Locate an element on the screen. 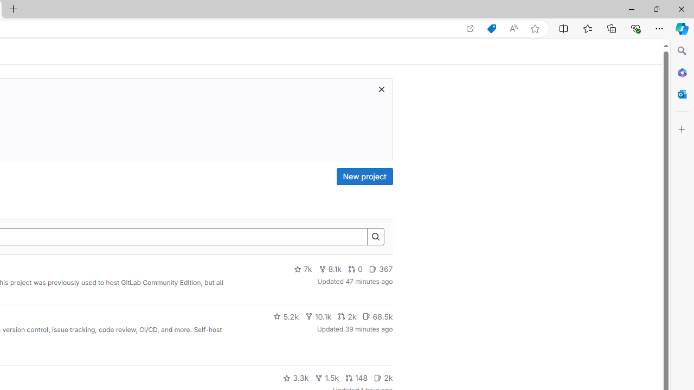  Class: s16 gl-icon gl-button-icon  is located at coordinates (381, 89).